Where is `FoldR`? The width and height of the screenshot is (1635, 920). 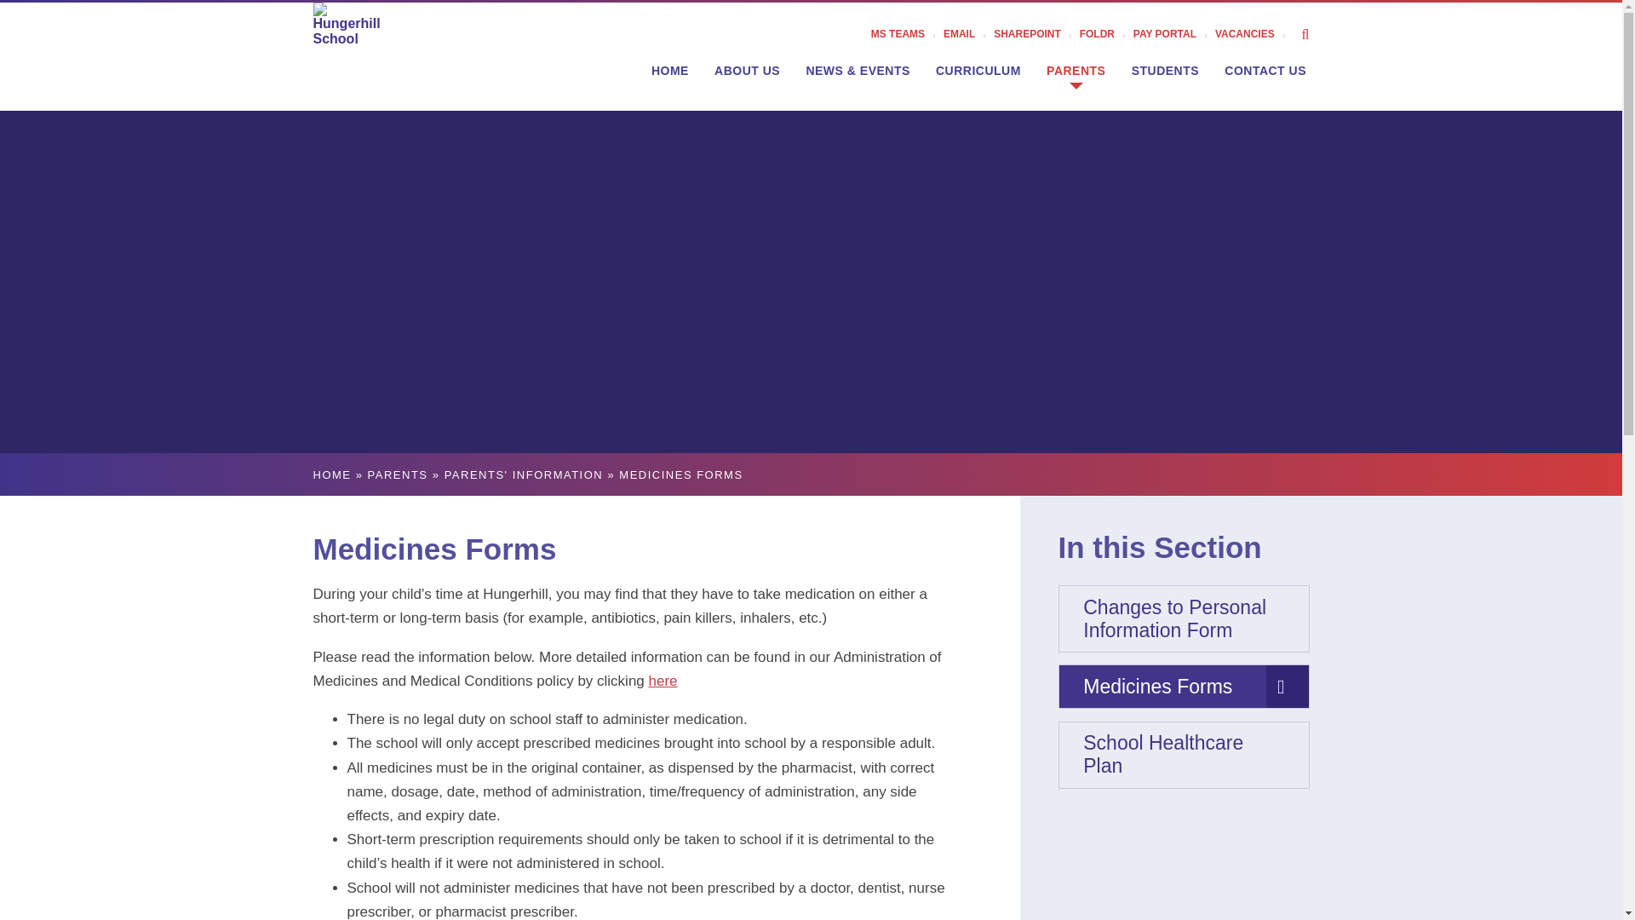 FoldR is located at coordinates (1105, 34).